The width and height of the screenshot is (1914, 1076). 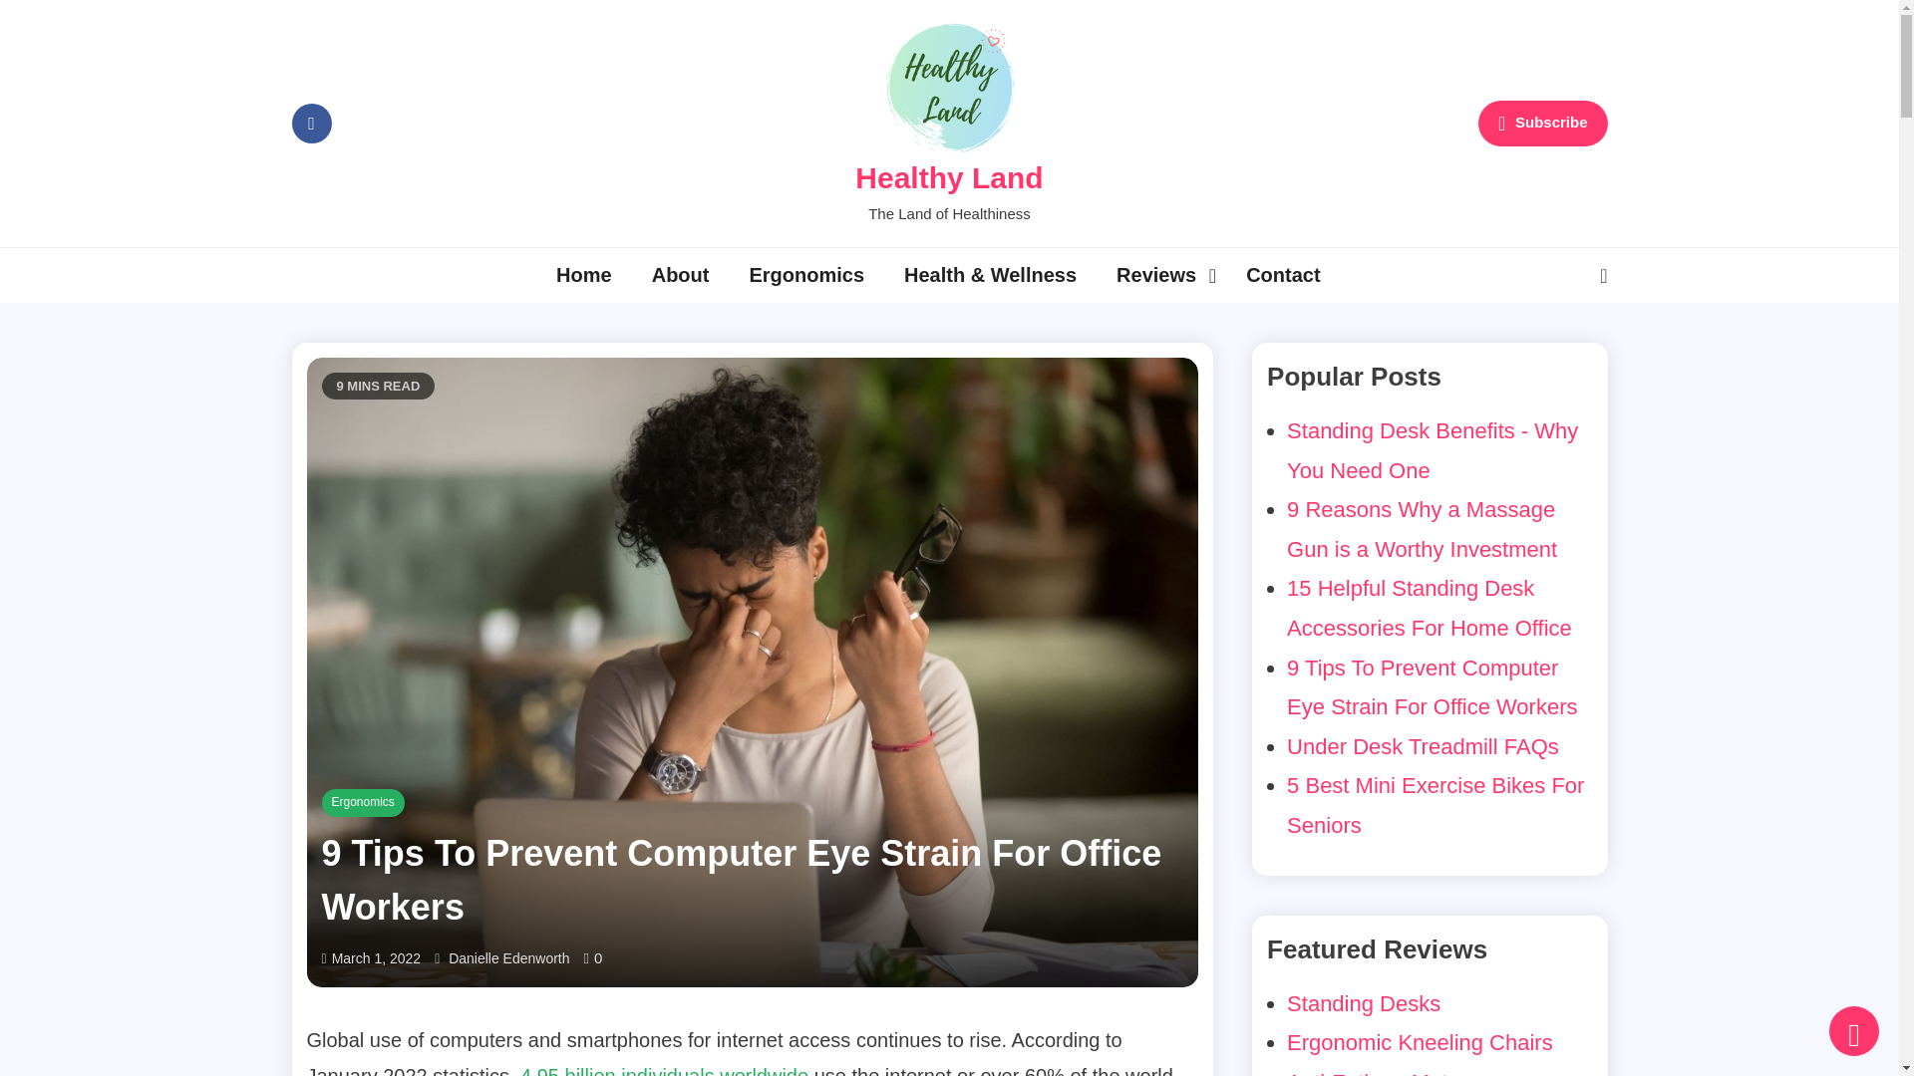 What do you see at coordinates (949, 177) in the screenshot?
I see `Healthy Land` at bounding box center [949, 177].